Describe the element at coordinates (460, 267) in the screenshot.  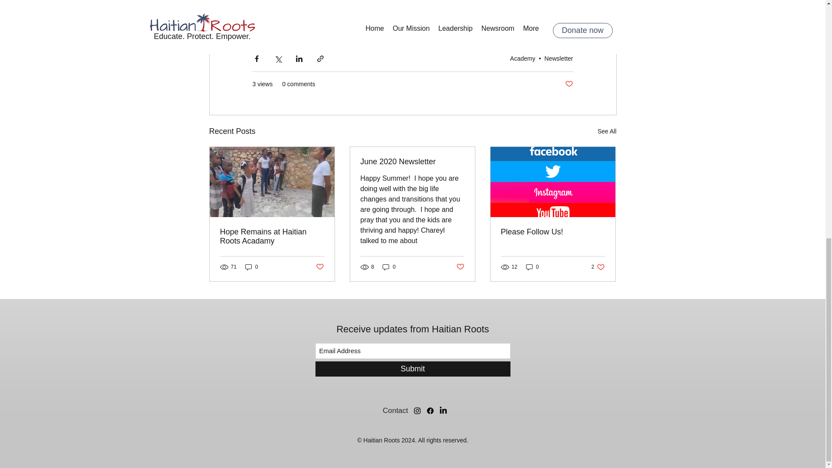
I see `Post not marked as liked` at that location.